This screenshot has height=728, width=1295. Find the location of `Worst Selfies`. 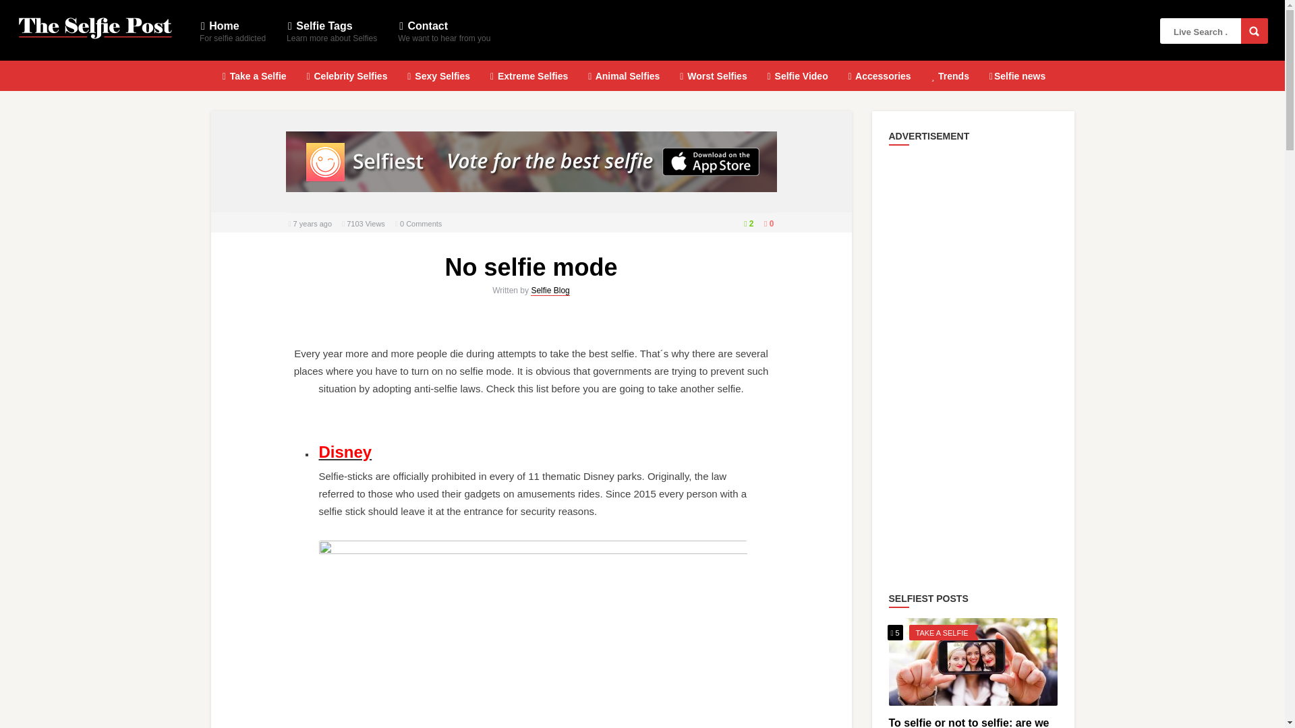

Worst Selfies is located at coordinates (714, 74).